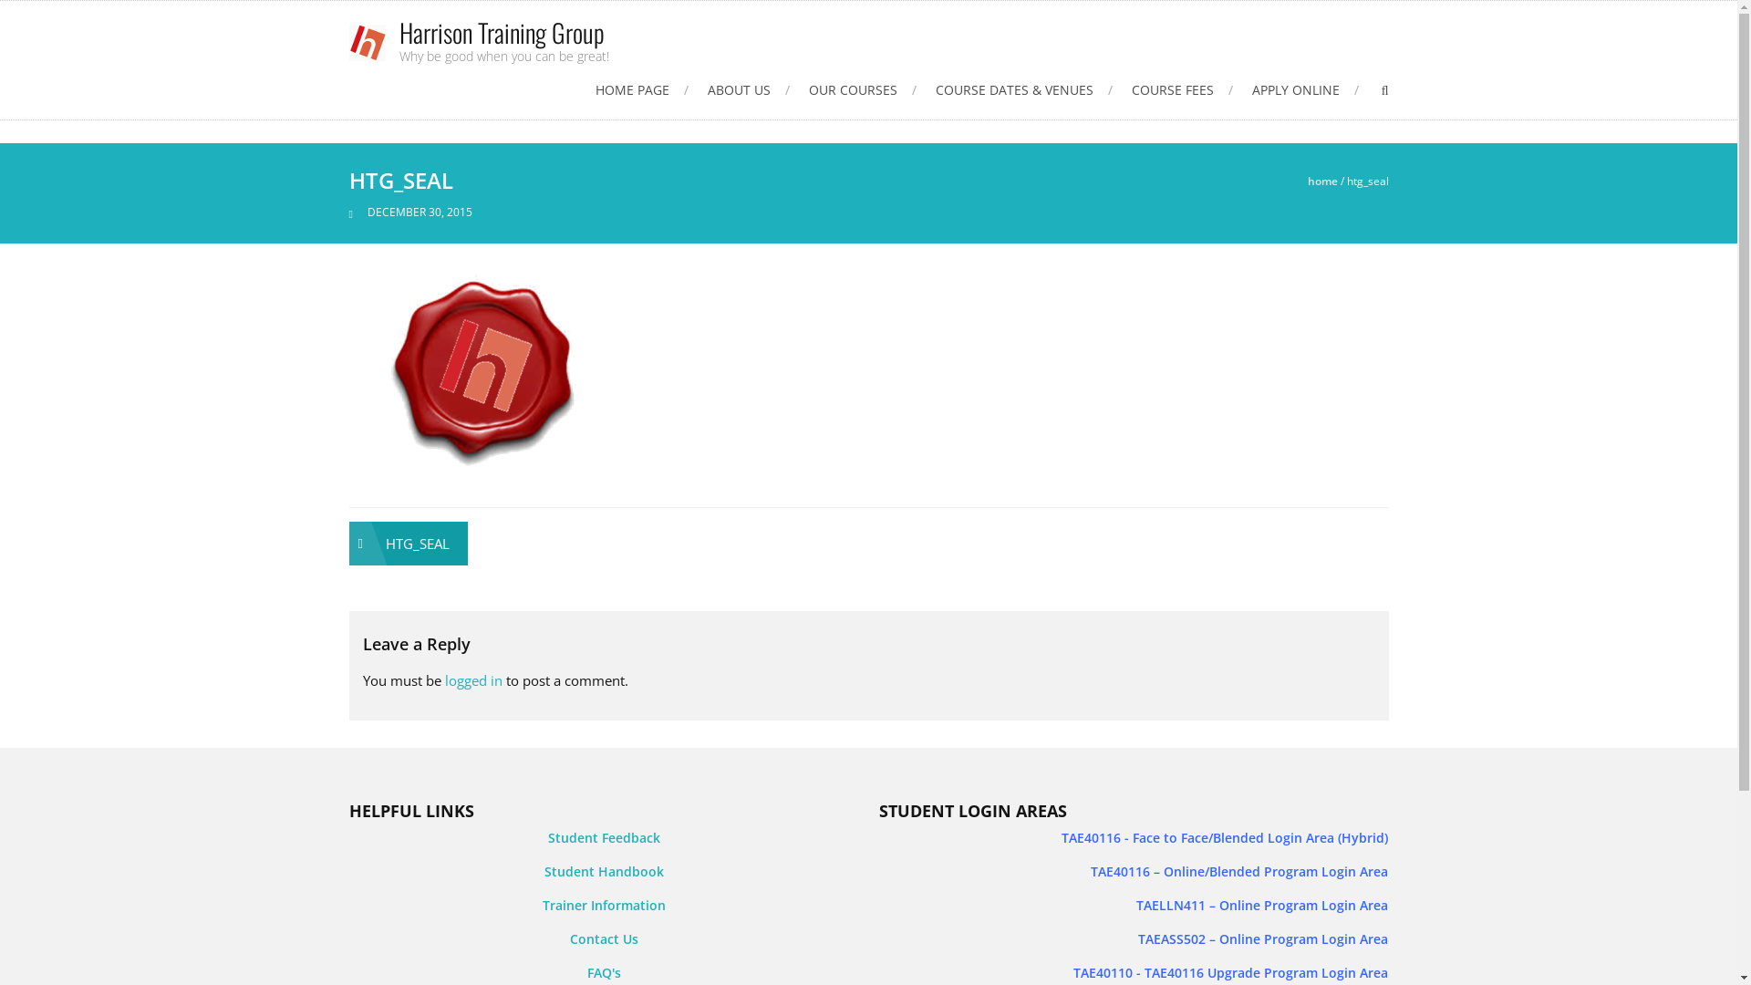  What do you see at coordinates (1231, 972) in the screenshot?
I see `TAE40110 - TAE40116 Upgrade Program Login Area` at bounding box center [1231, 972].